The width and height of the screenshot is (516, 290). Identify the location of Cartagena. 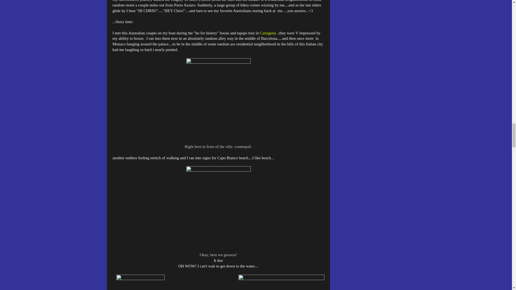
(268, 33).